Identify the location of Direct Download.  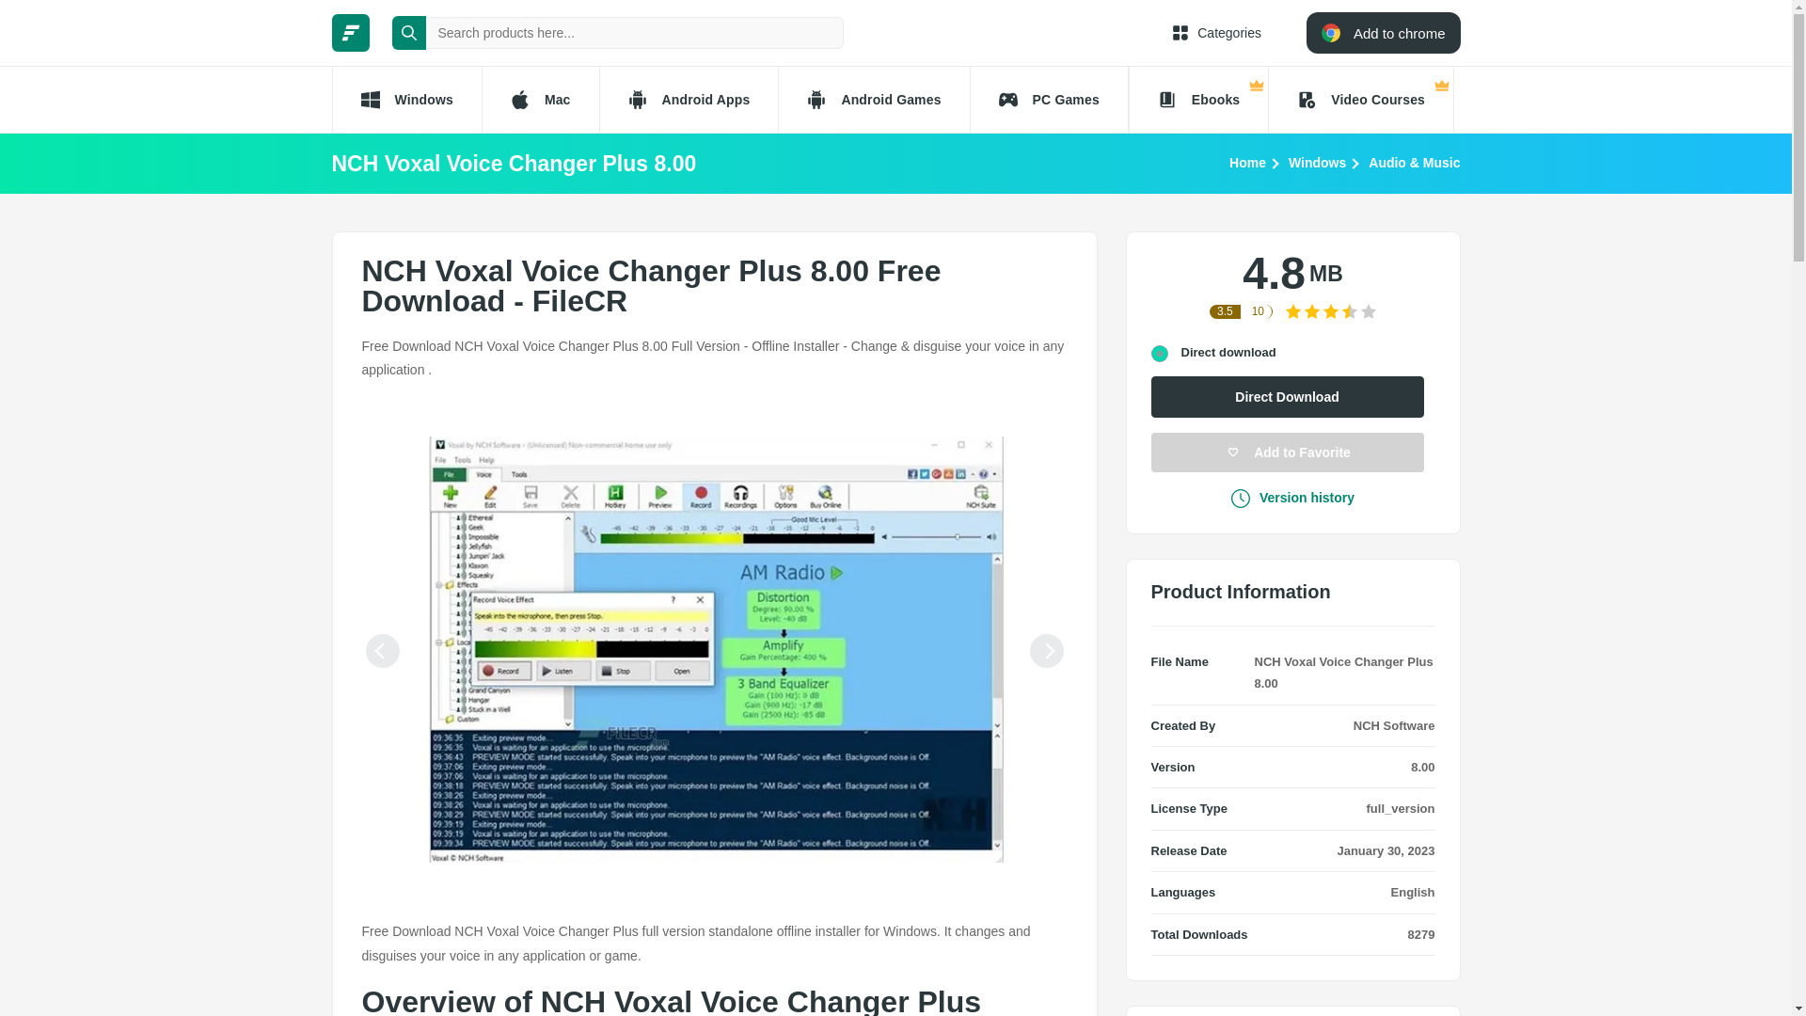
(1288, 396).